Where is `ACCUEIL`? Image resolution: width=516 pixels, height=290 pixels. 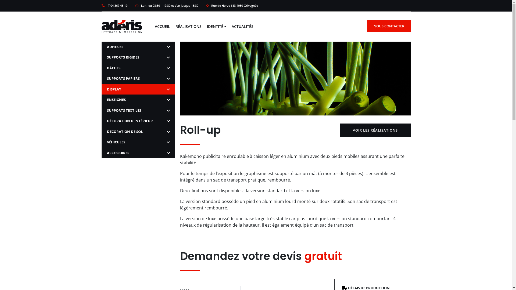
ACCUEIL is located at coordinates (162, 26).